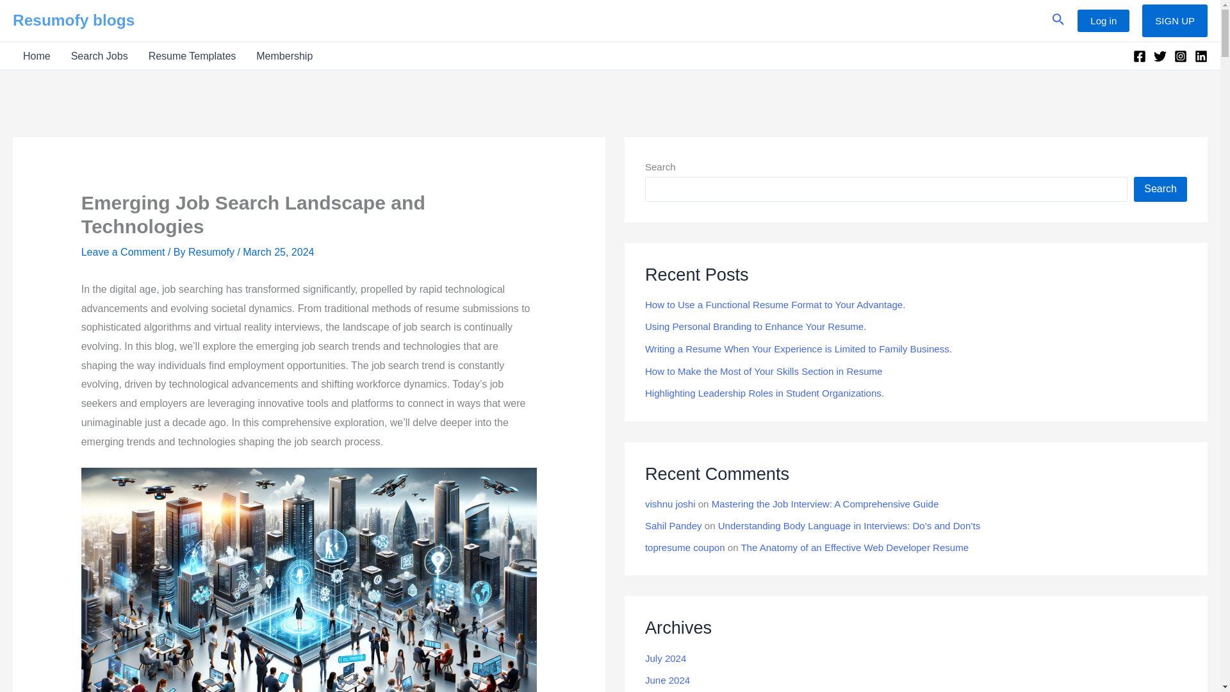  Describe the element at coordinates (284, 56) in the screenshot. I see `Membership` at that location.